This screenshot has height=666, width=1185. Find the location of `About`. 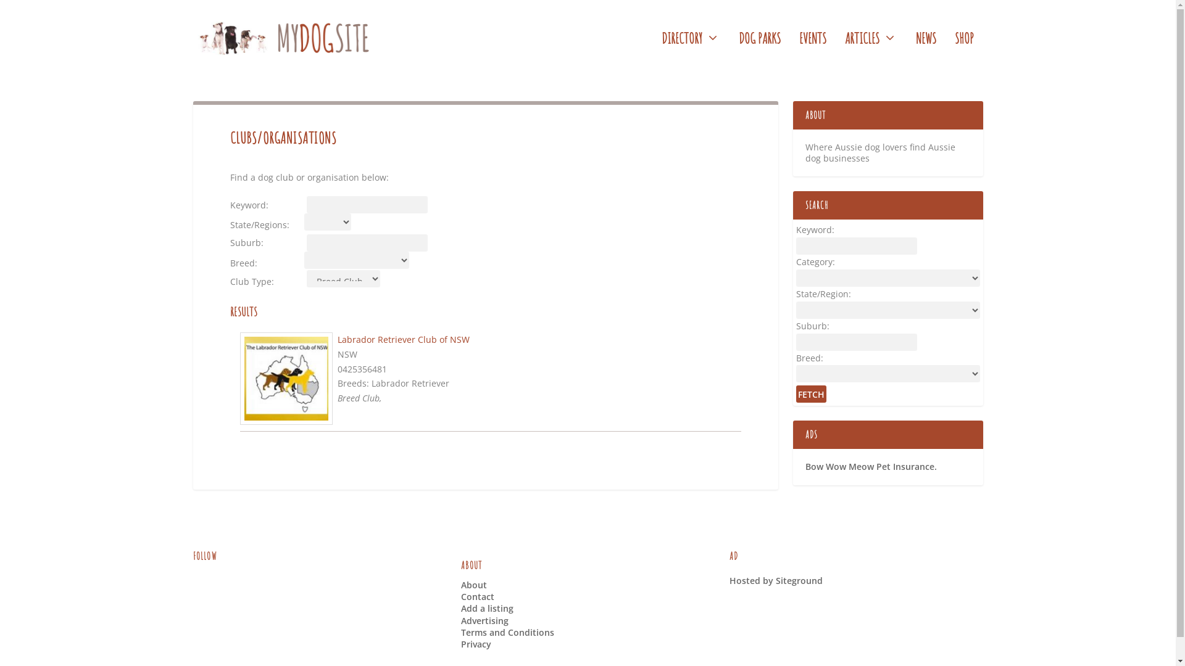

About is located at coordinates (474, 585).